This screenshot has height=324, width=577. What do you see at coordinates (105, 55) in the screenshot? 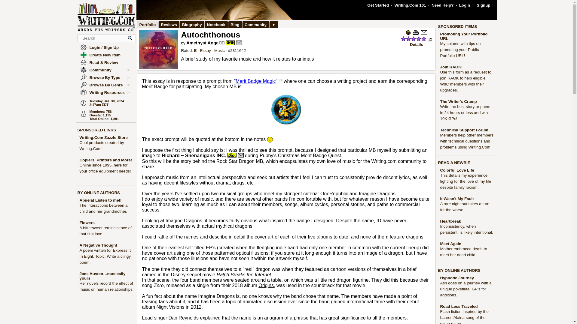
I see `Create New Item` at bounding box center [105, 55].